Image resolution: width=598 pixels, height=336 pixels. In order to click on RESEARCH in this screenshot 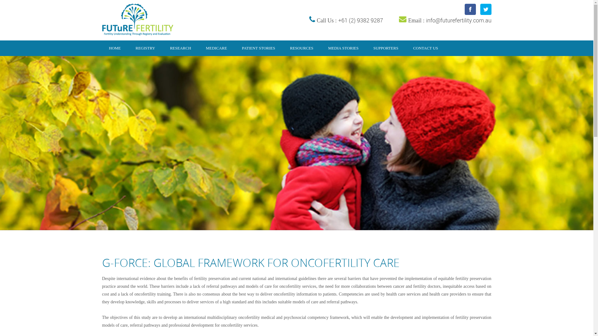, I will do `click(181, 48)`.